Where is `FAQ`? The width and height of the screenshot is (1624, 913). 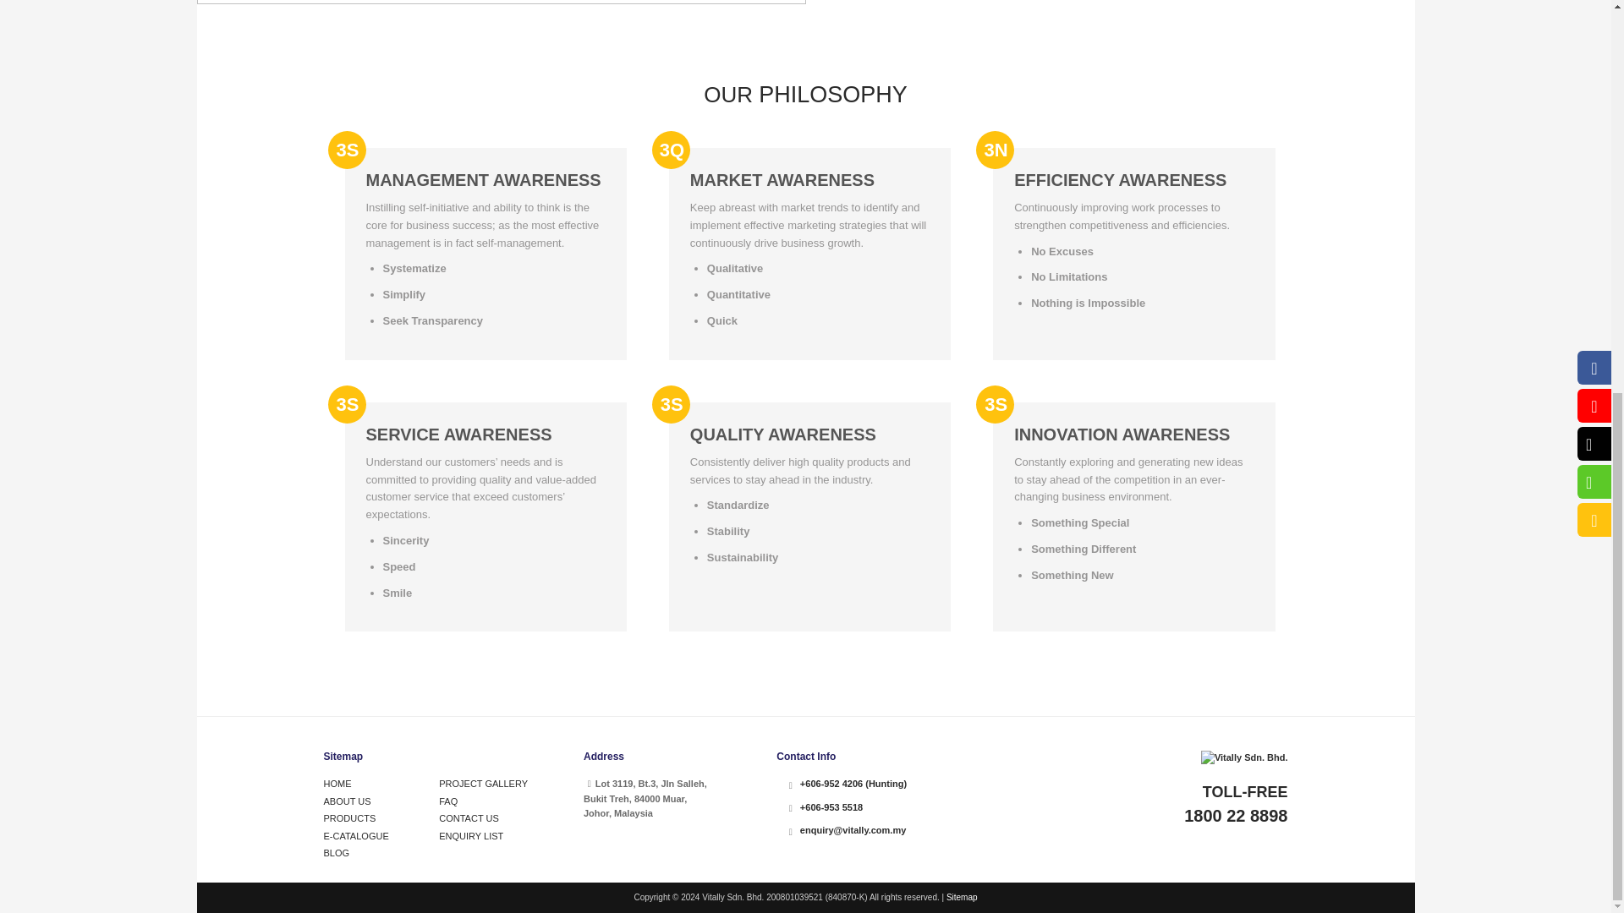 FAQ is located at coordinates (448, 801).